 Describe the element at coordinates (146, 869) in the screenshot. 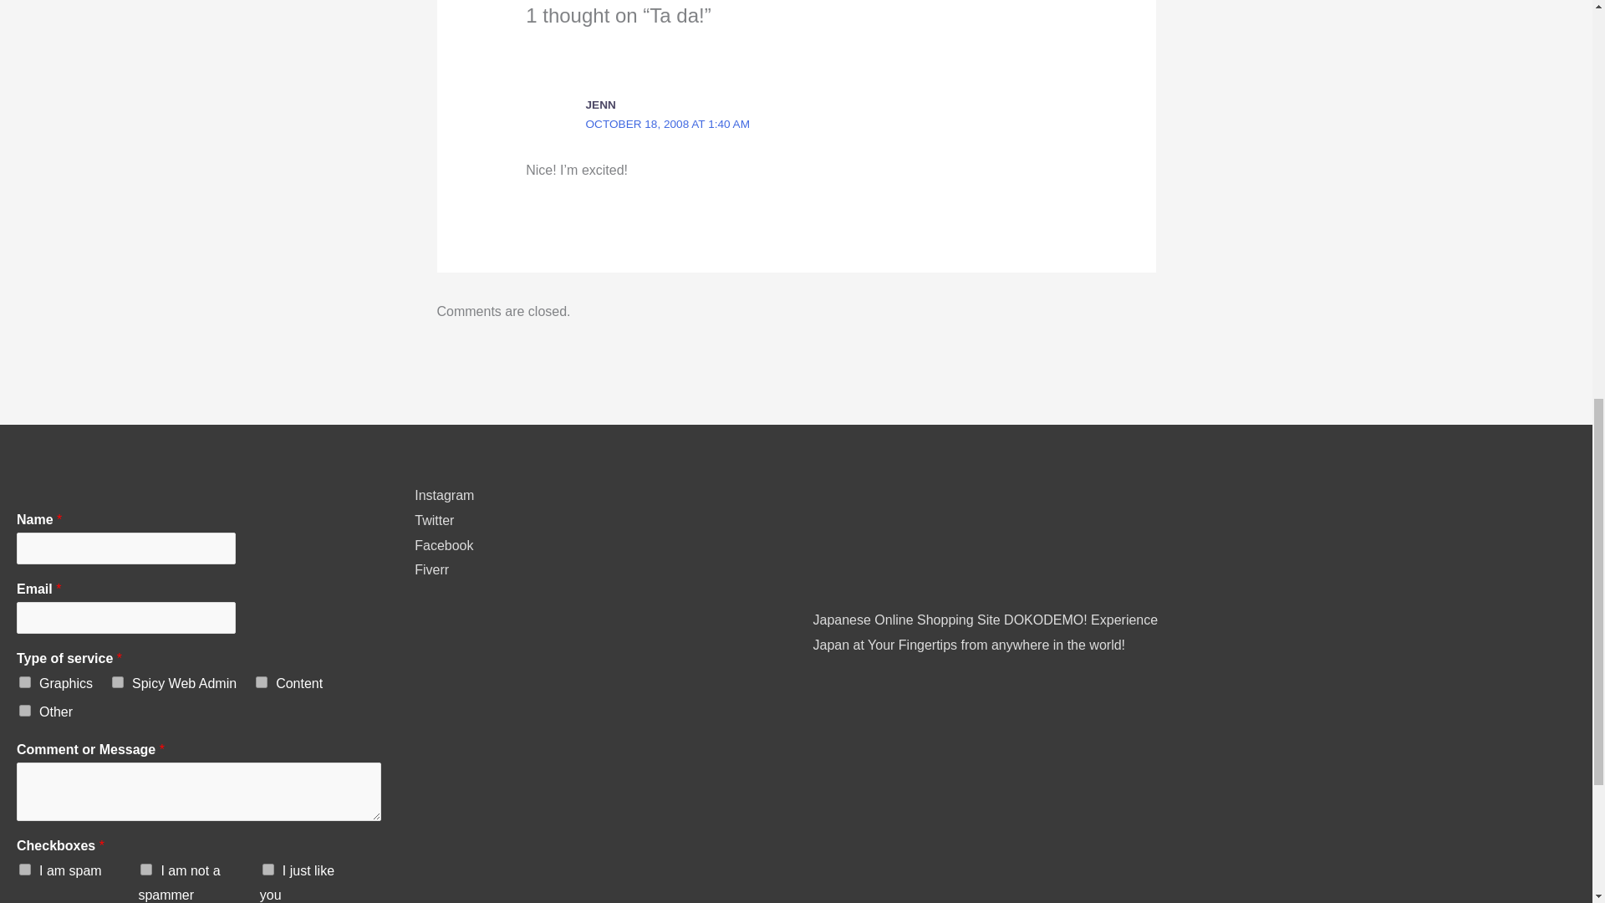

I see `I am not a spammer` at that location.